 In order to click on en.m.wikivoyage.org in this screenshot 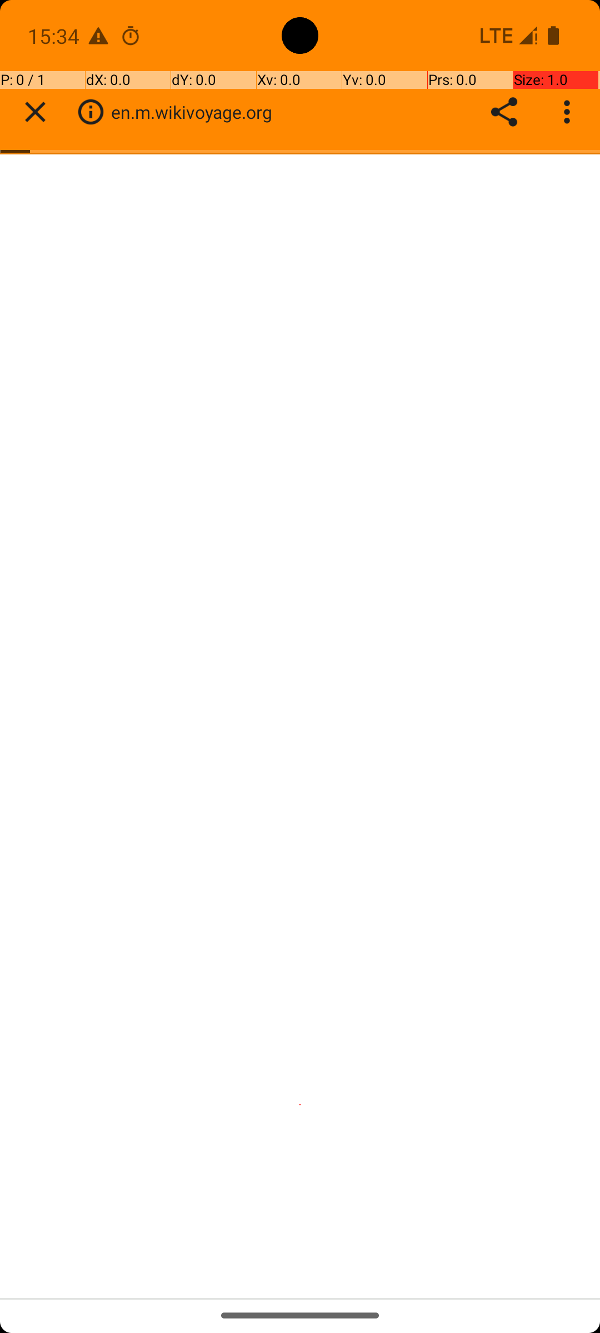, I will do `click(198, 112)`.